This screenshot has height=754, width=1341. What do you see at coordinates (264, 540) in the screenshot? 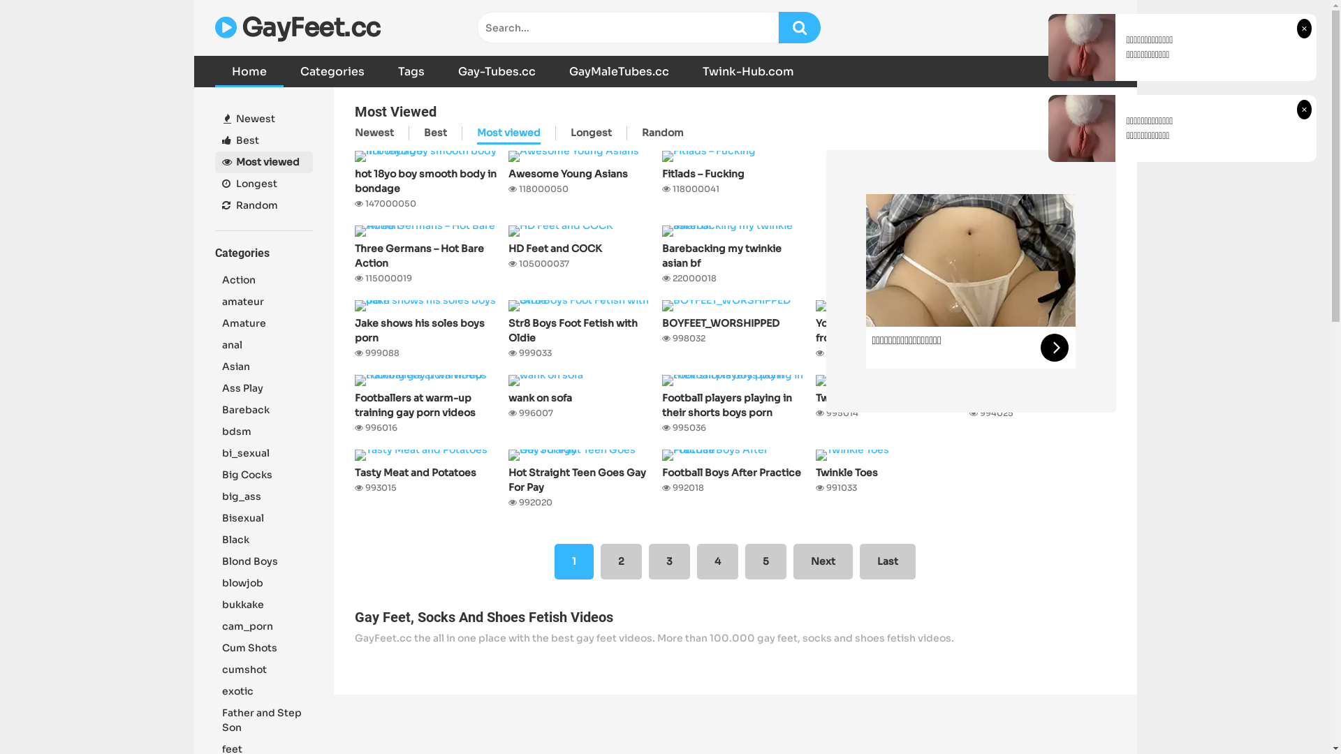
I see `Black` at bounding box center [264, 540].